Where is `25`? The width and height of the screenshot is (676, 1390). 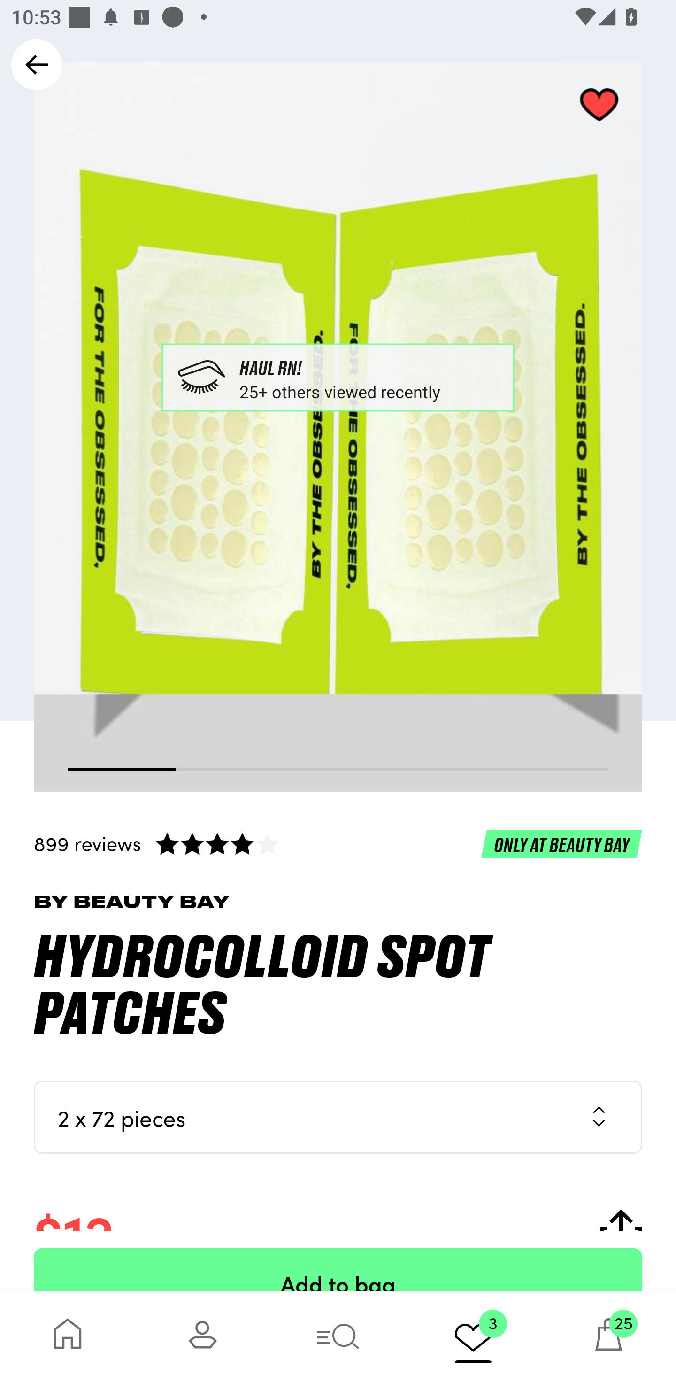 25 is located at coordinates (608, 1340).